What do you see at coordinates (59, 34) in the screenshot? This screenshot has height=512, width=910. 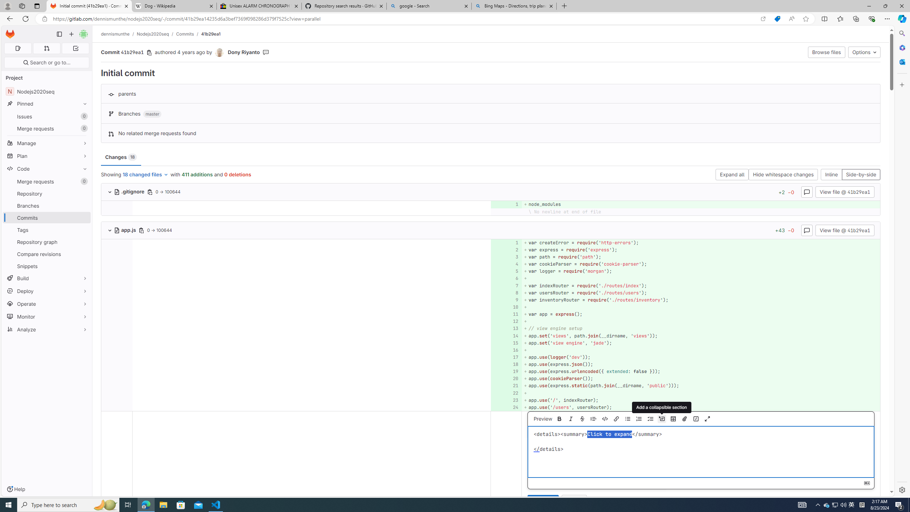 I see `Primary navigation sidebar` at bounding box center [59, 34].